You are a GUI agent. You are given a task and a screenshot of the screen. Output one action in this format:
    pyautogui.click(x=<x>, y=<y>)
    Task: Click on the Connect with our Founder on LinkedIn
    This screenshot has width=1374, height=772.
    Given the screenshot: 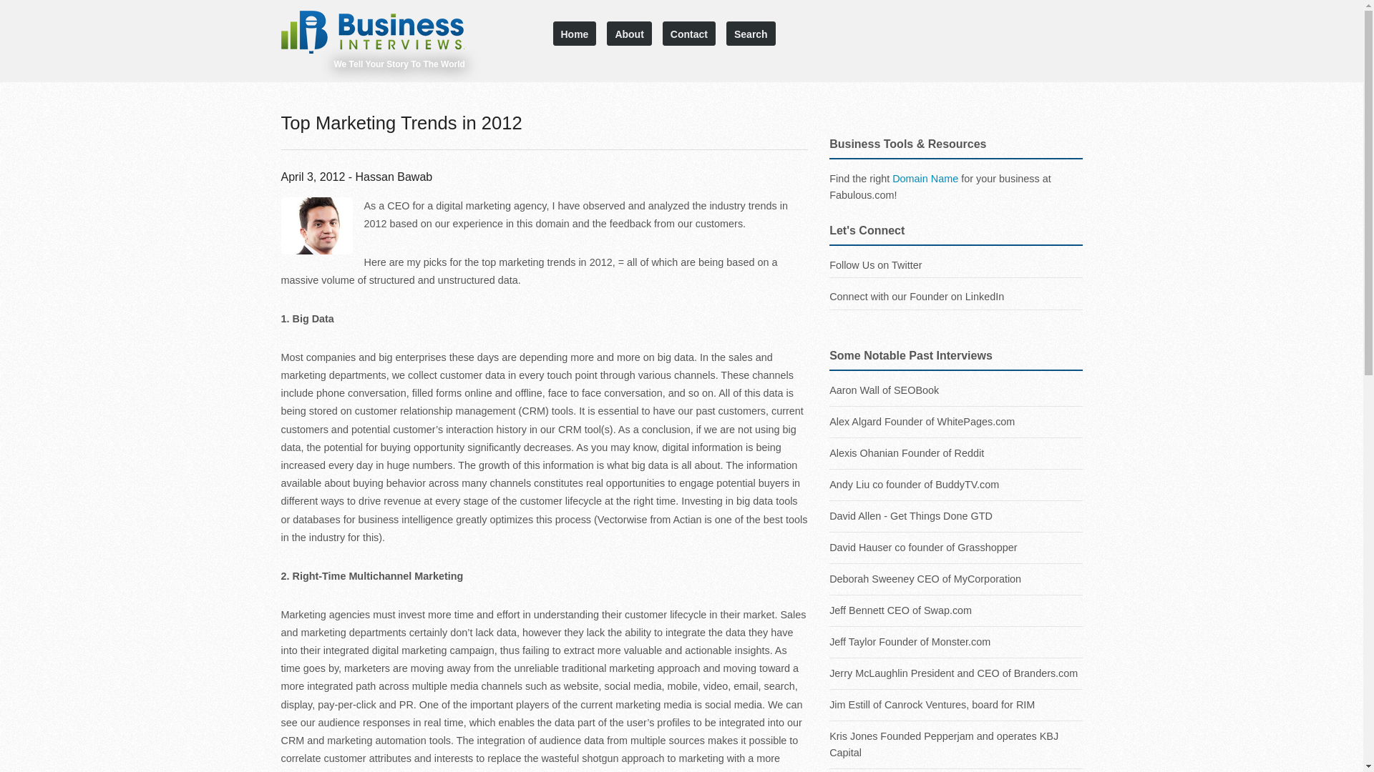 What is the action you would take?
    pyautogui.click(x=917, y=297)
    